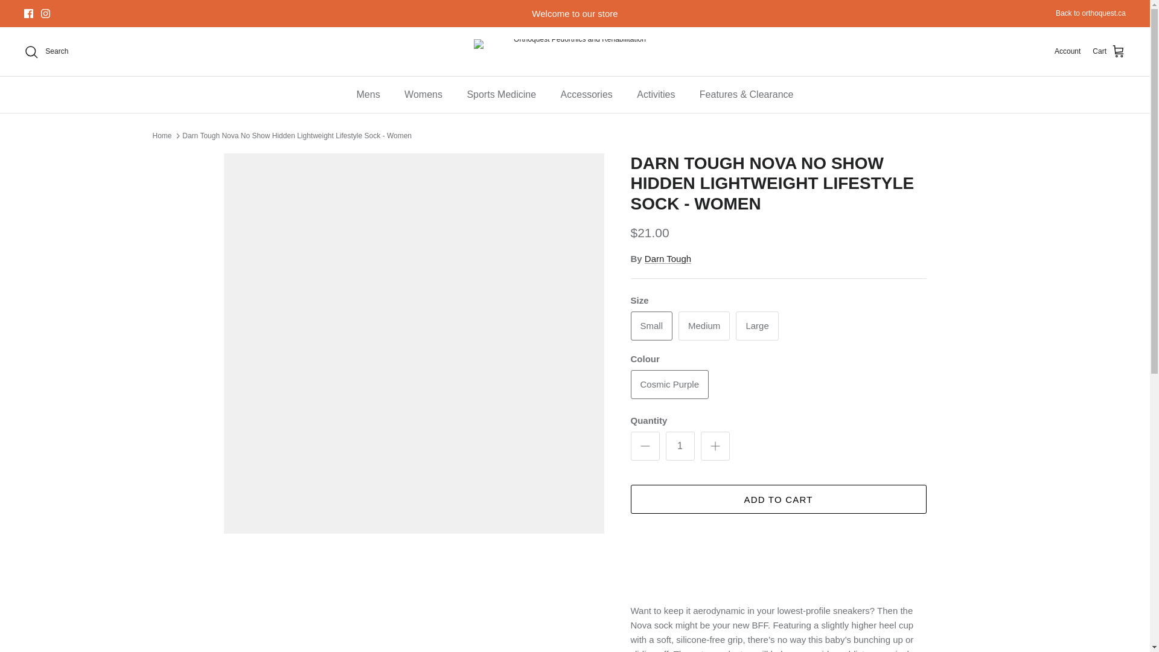  I want to click on Orthoquest Pedorthics and Rehabilitation, so click(575, 51).